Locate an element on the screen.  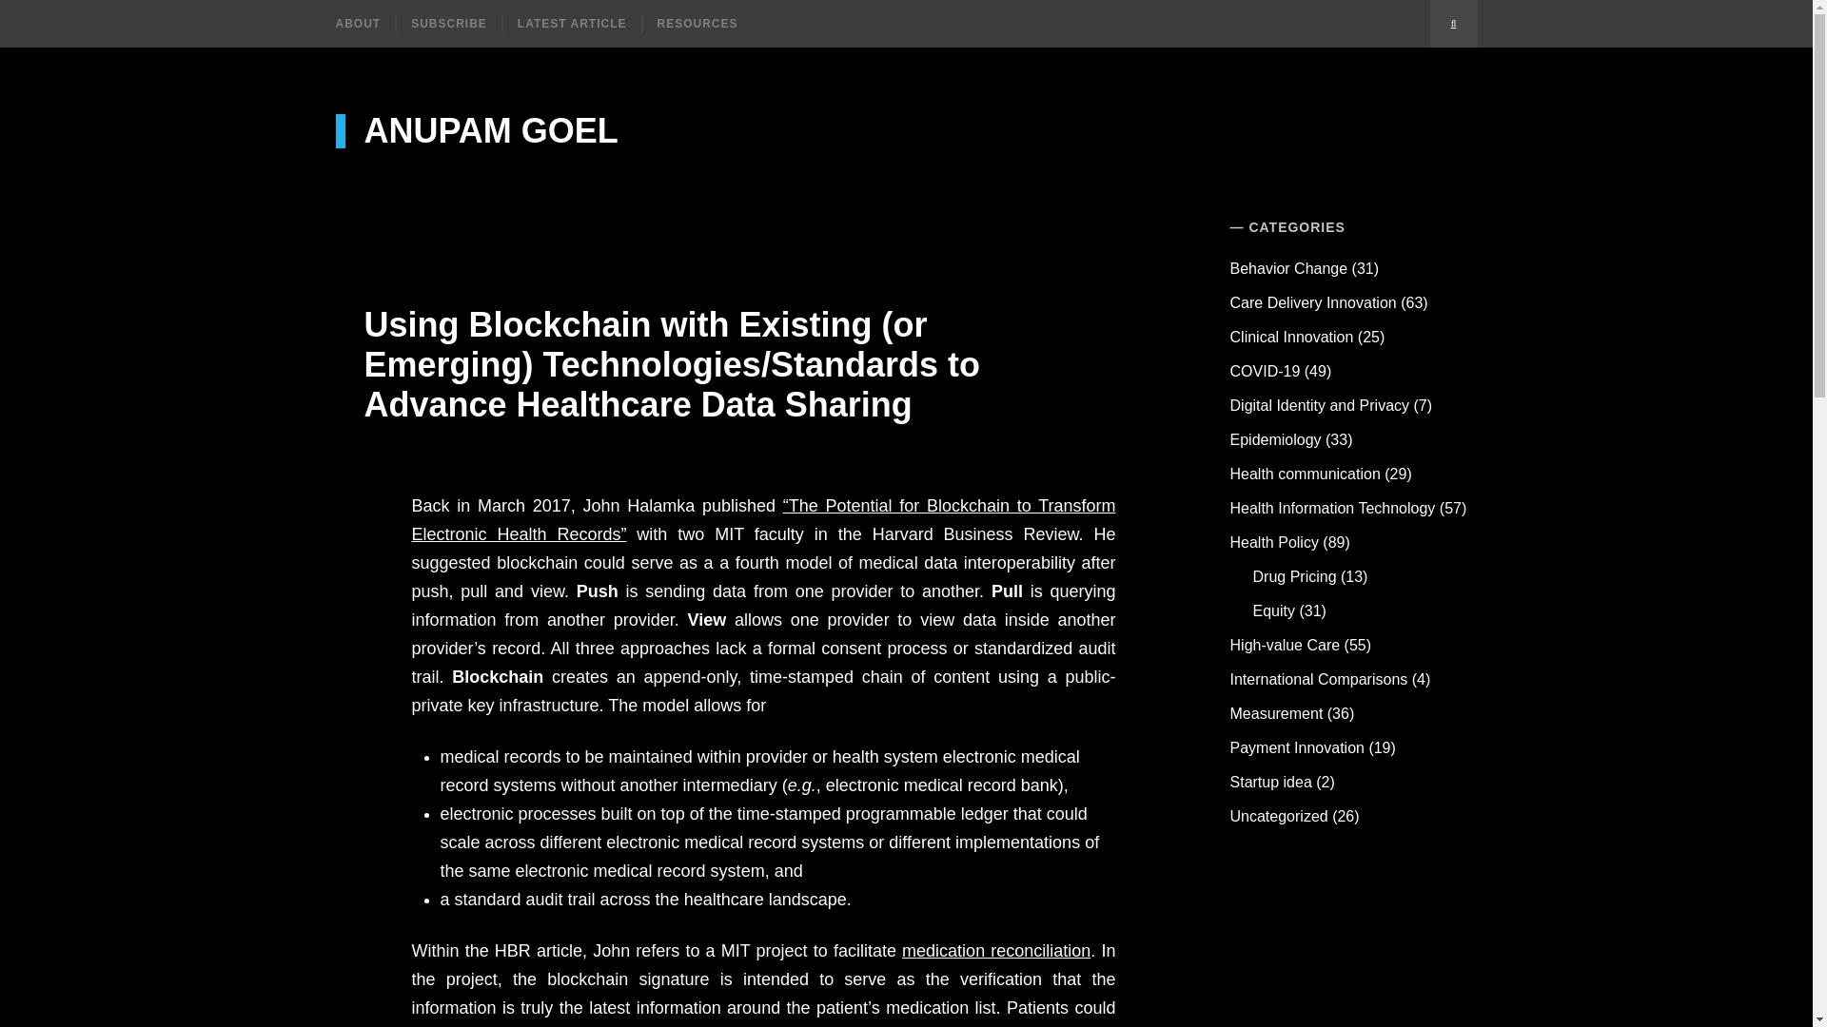
Behavior Change is located at coordinates (1288, 268).